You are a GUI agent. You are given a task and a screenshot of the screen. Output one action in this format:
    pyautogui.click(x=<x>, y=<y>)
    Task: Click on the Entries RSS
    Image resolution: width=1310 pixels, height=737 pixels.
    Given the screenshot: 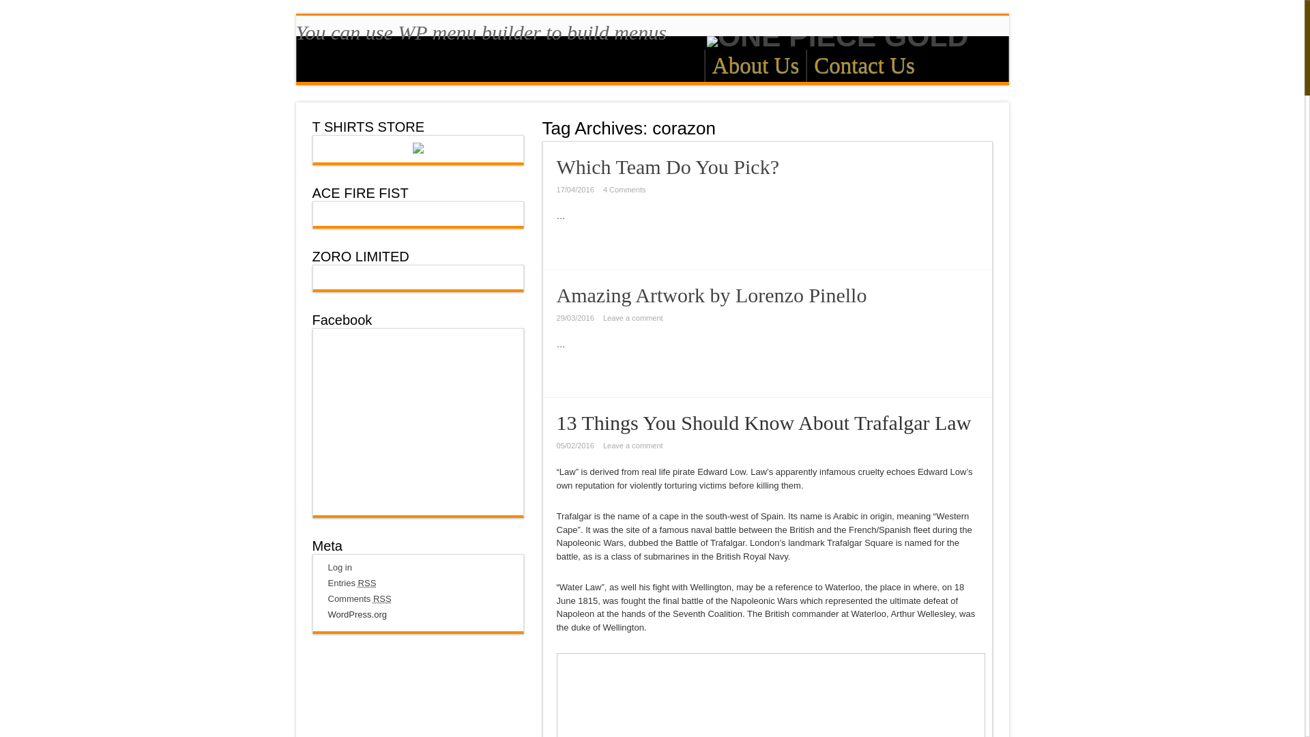 What is the action you would take?
    pyautogui.click(x=352, y=583)
    